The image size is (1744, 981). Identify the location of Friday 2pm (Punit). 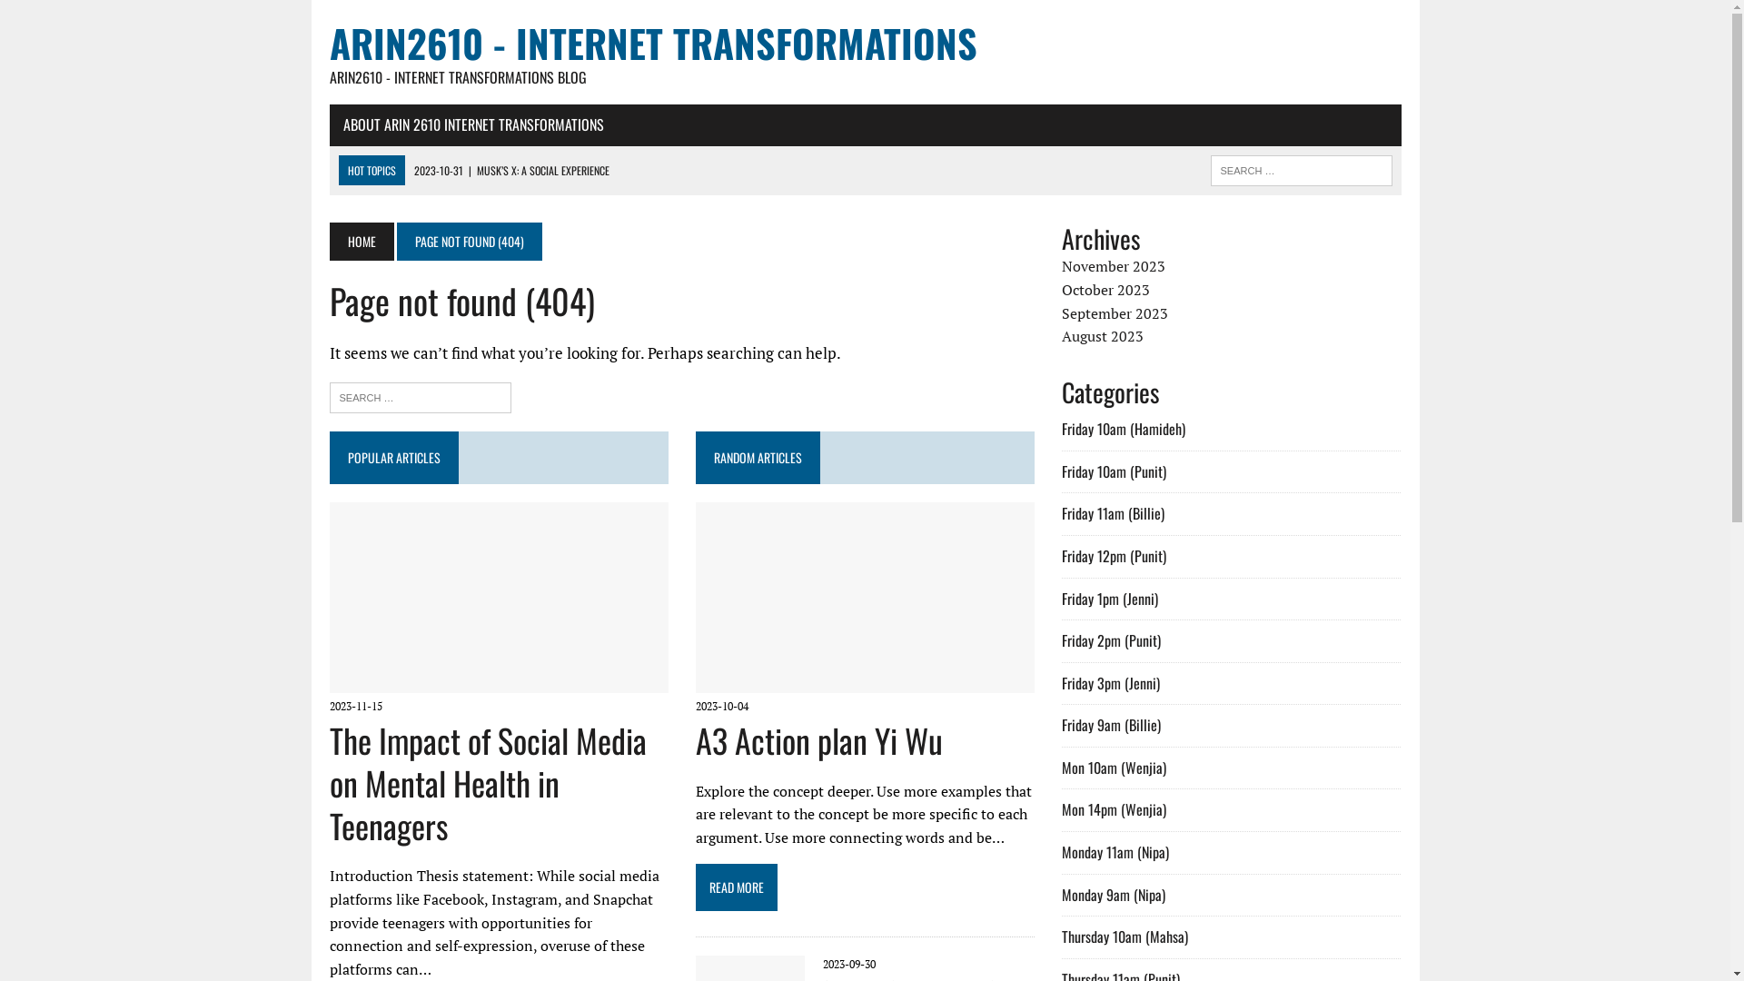
(1112, 640).